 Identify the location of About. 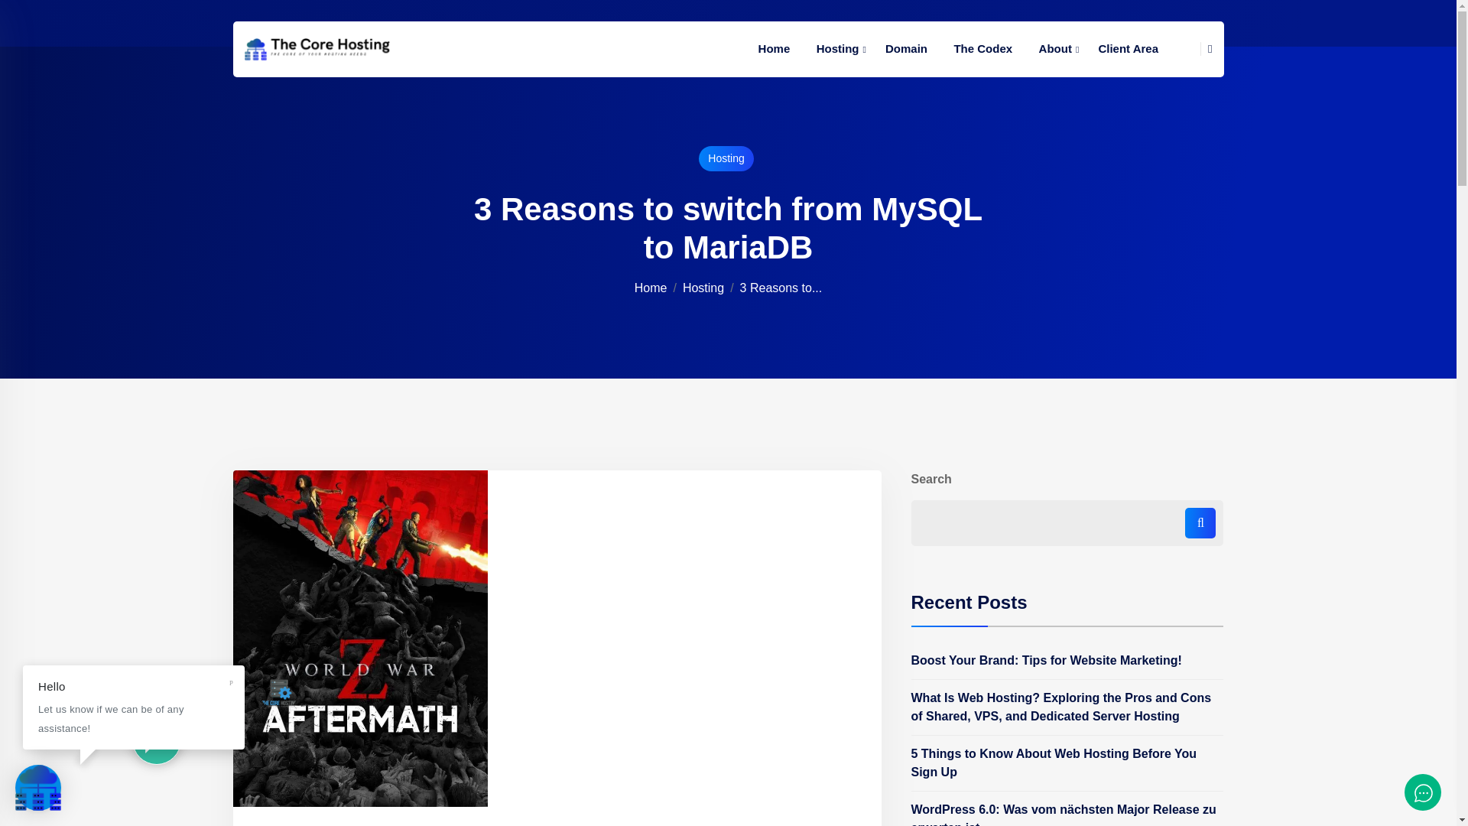
(1055, 49).